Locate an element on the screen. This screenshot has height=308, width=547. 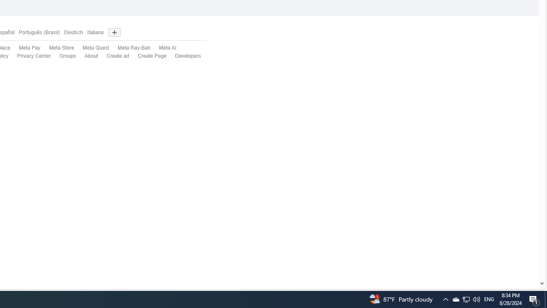
Privacy Center is located at coordinates (30, 56).